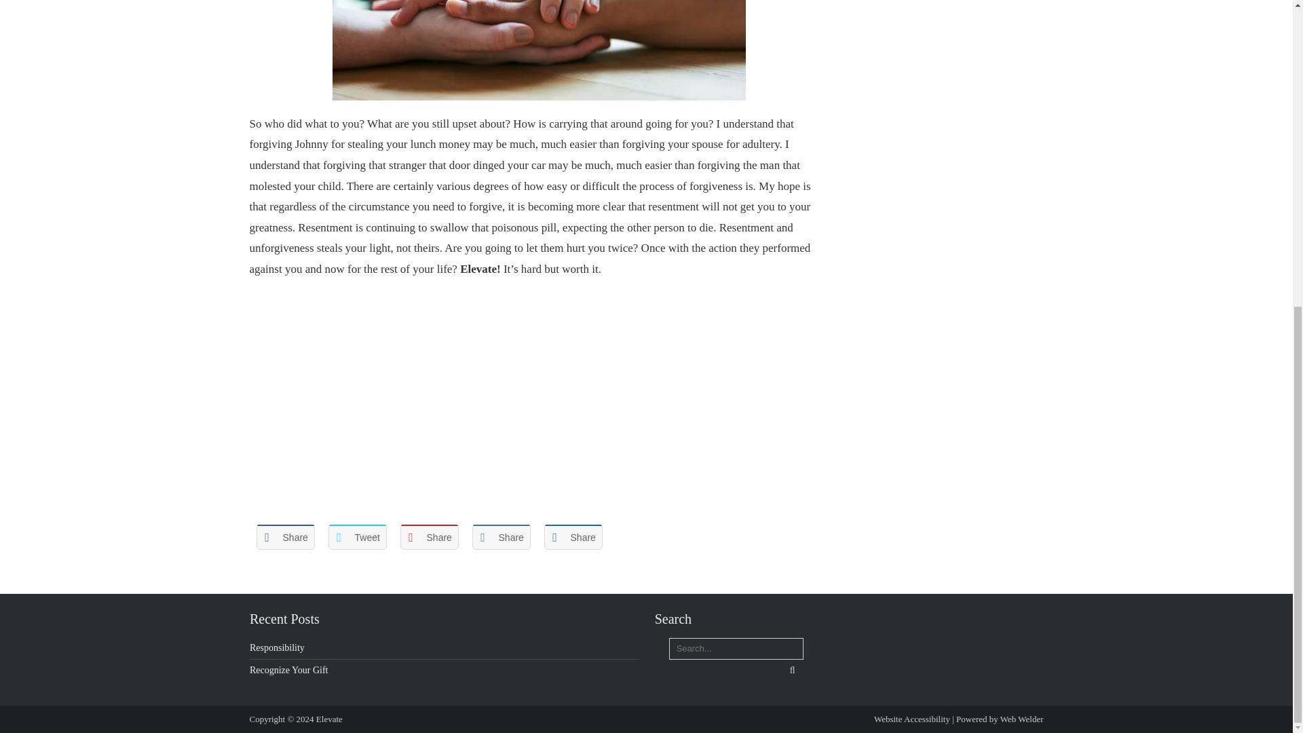 The image size is (1303, 733). I want to click on Share on Twitter, so click(357, 536).